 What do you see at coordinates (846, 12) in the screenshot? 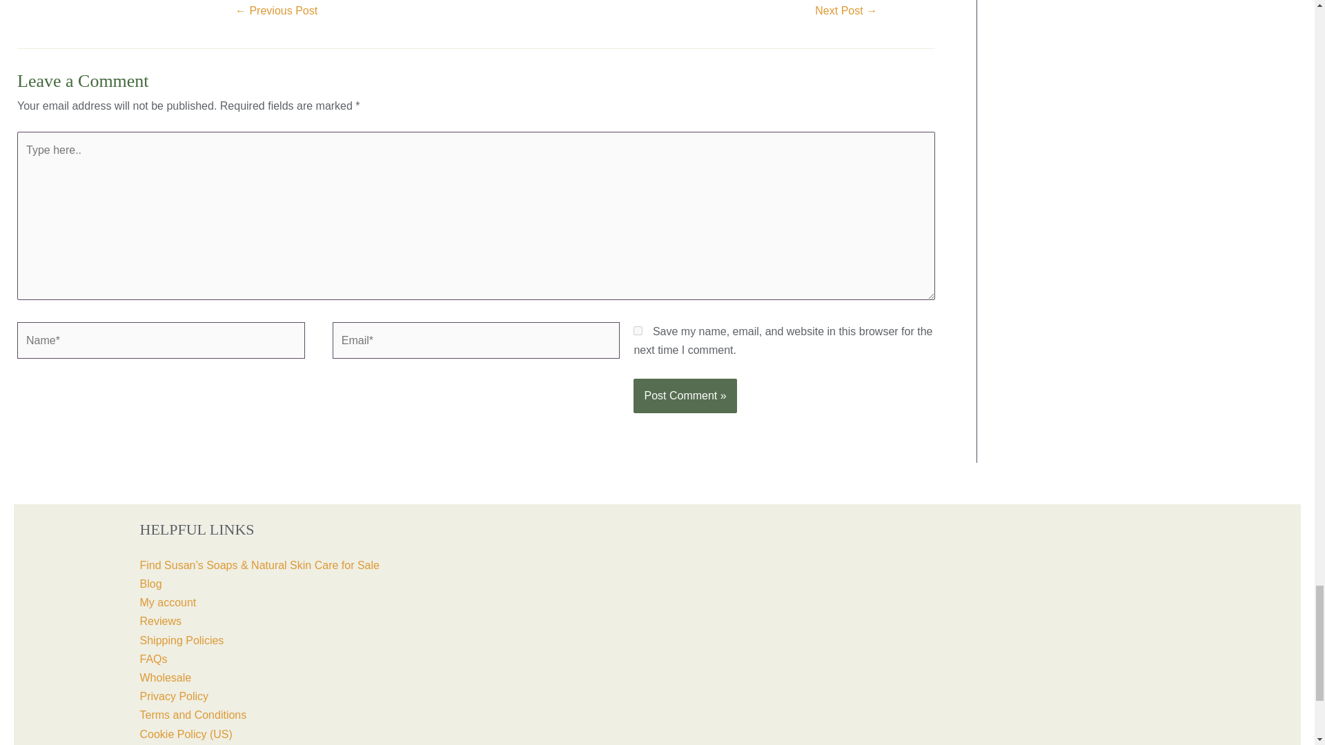
I see `De-stress with bird watching!` at bounding box center [846, 12].